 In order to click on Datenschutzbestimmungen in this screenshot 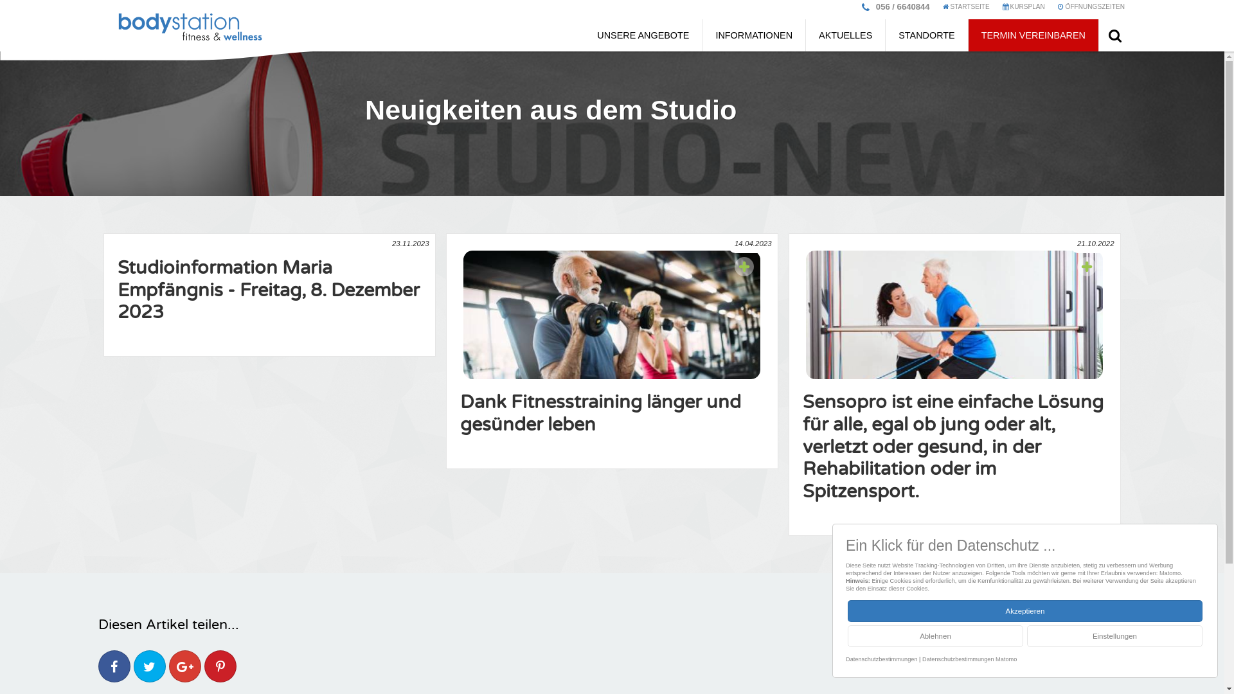, I will do `click(882, 659)`.